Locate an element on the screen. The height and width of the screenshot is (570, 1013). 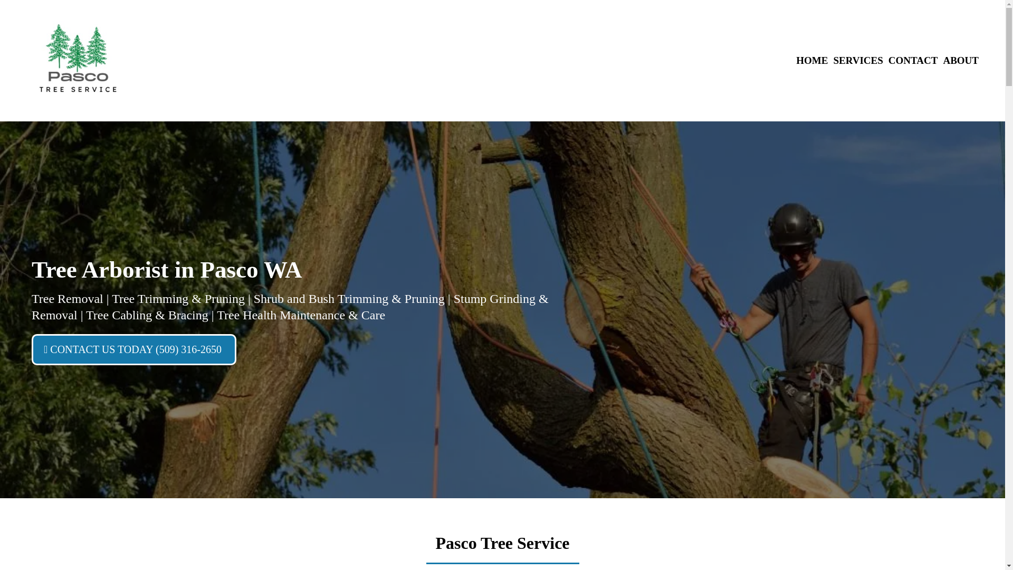
HOME is located at coordinates (811, 61).